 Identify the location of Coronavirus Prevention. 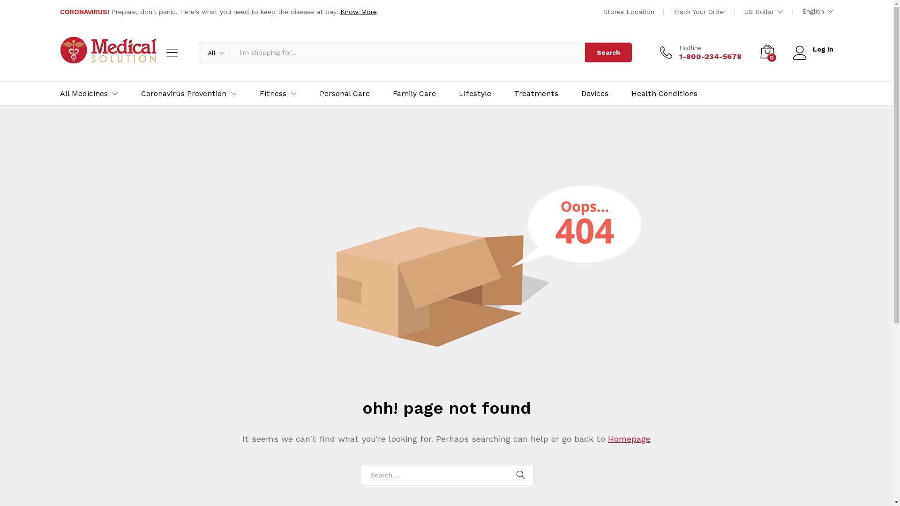
(183, 94).